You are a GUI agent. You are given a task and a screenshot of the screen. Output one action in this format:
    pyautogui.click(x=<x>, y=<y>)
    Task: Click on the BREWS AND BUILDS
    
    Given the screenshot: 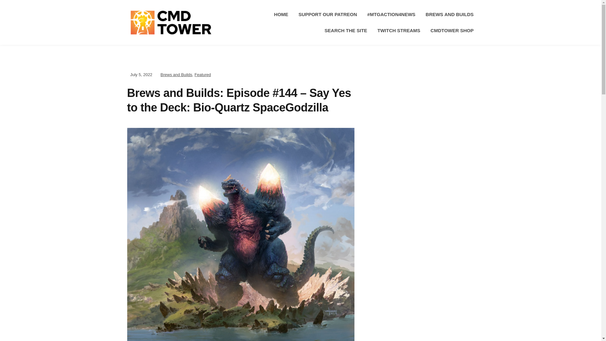 What is the action you would take?
    pyautogui.click(x=450, y=15)
    